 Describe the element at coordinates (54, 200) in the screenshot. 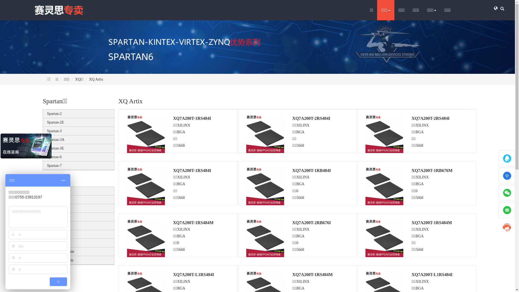

I see `Virtex-5` at that location.